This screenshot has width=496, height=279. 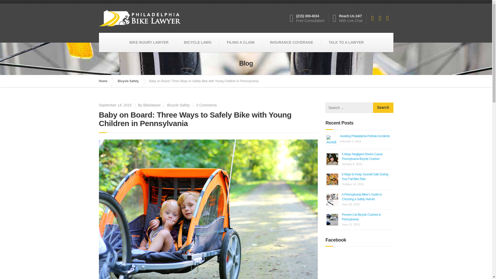 What do you see at coordinates (149, 42) in the screenshot?
I see `BIKE INJURY LAWYER` at bounding box center [149, 42].